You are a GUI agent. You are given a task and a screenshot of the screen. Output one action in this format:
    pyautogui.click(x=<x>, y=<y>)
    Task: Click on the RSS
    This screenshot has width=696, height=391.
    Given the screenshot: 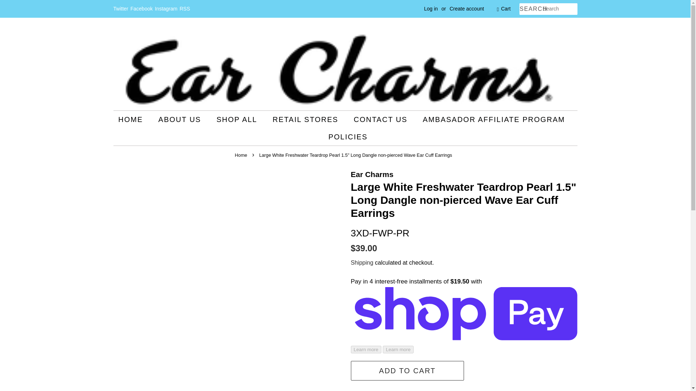 What is the action you would take?
    pyautogui.click(x=185, y=9)
    